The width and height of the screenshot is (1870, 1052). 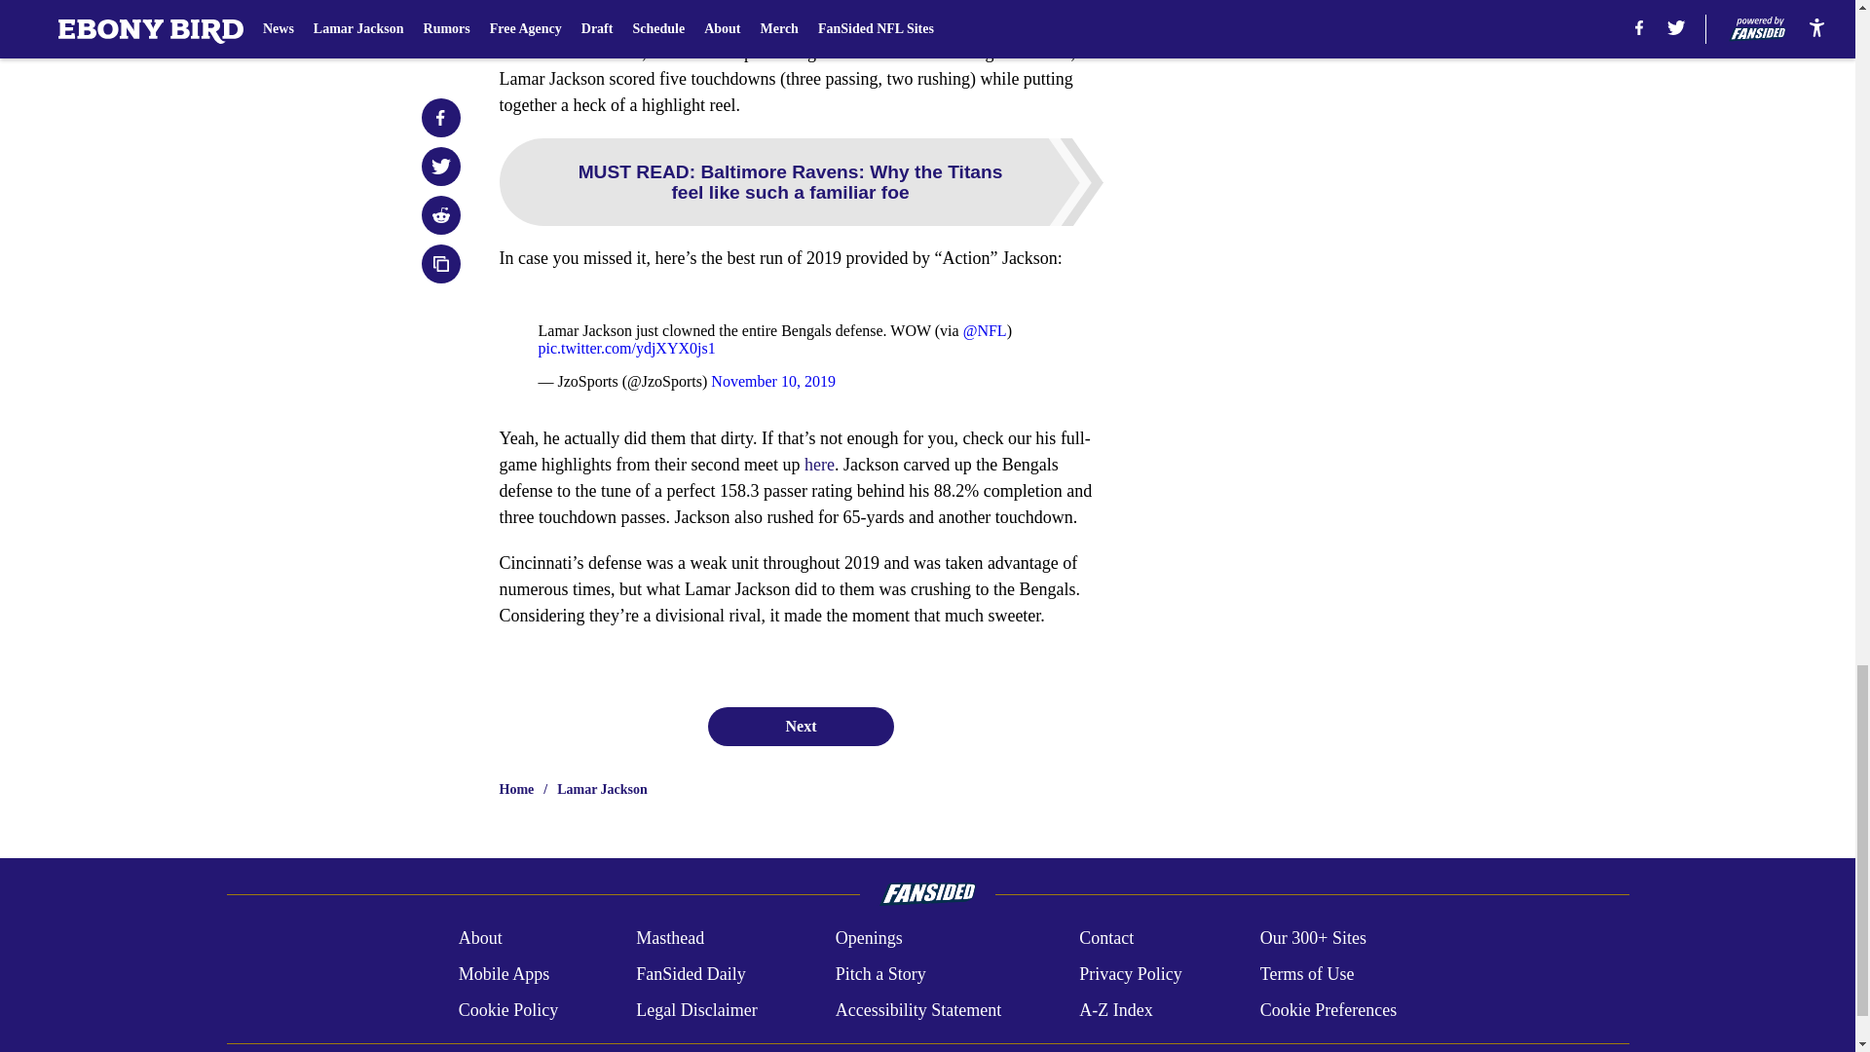 What do you see at coordinates (800, 726) in the screenshot?
I see `Next` at bounding box center [800, 726].